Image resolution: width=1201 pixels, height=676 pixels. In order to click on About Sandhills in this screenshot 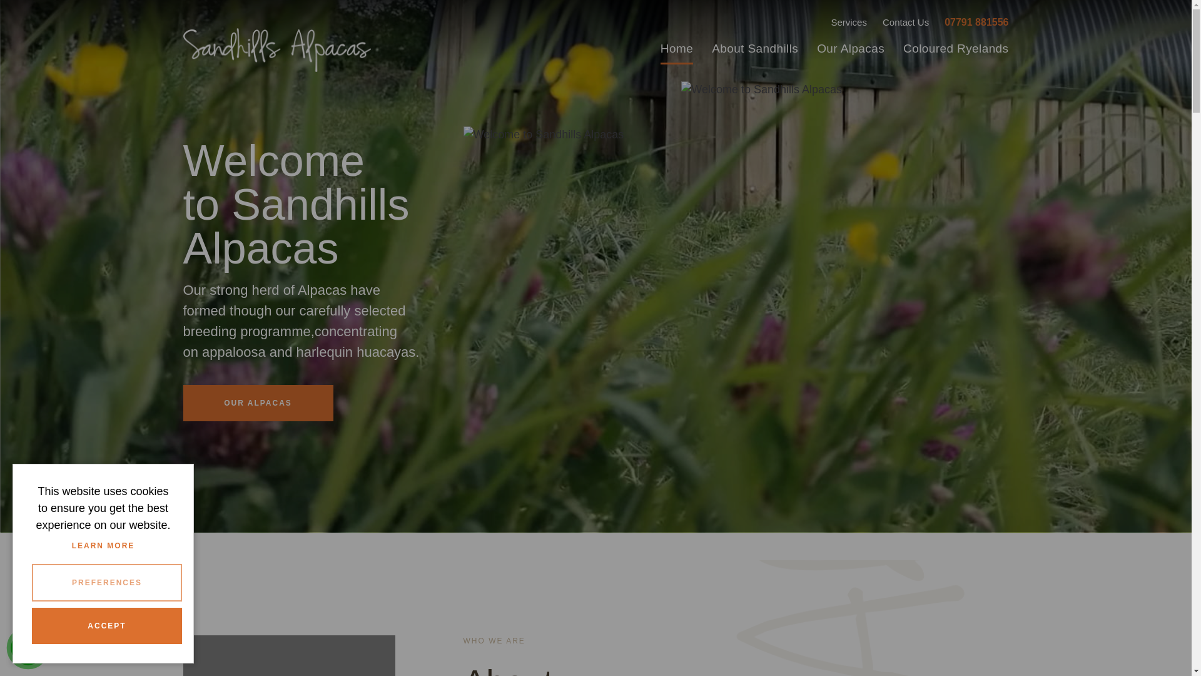, I will do `click(754, 49)`.